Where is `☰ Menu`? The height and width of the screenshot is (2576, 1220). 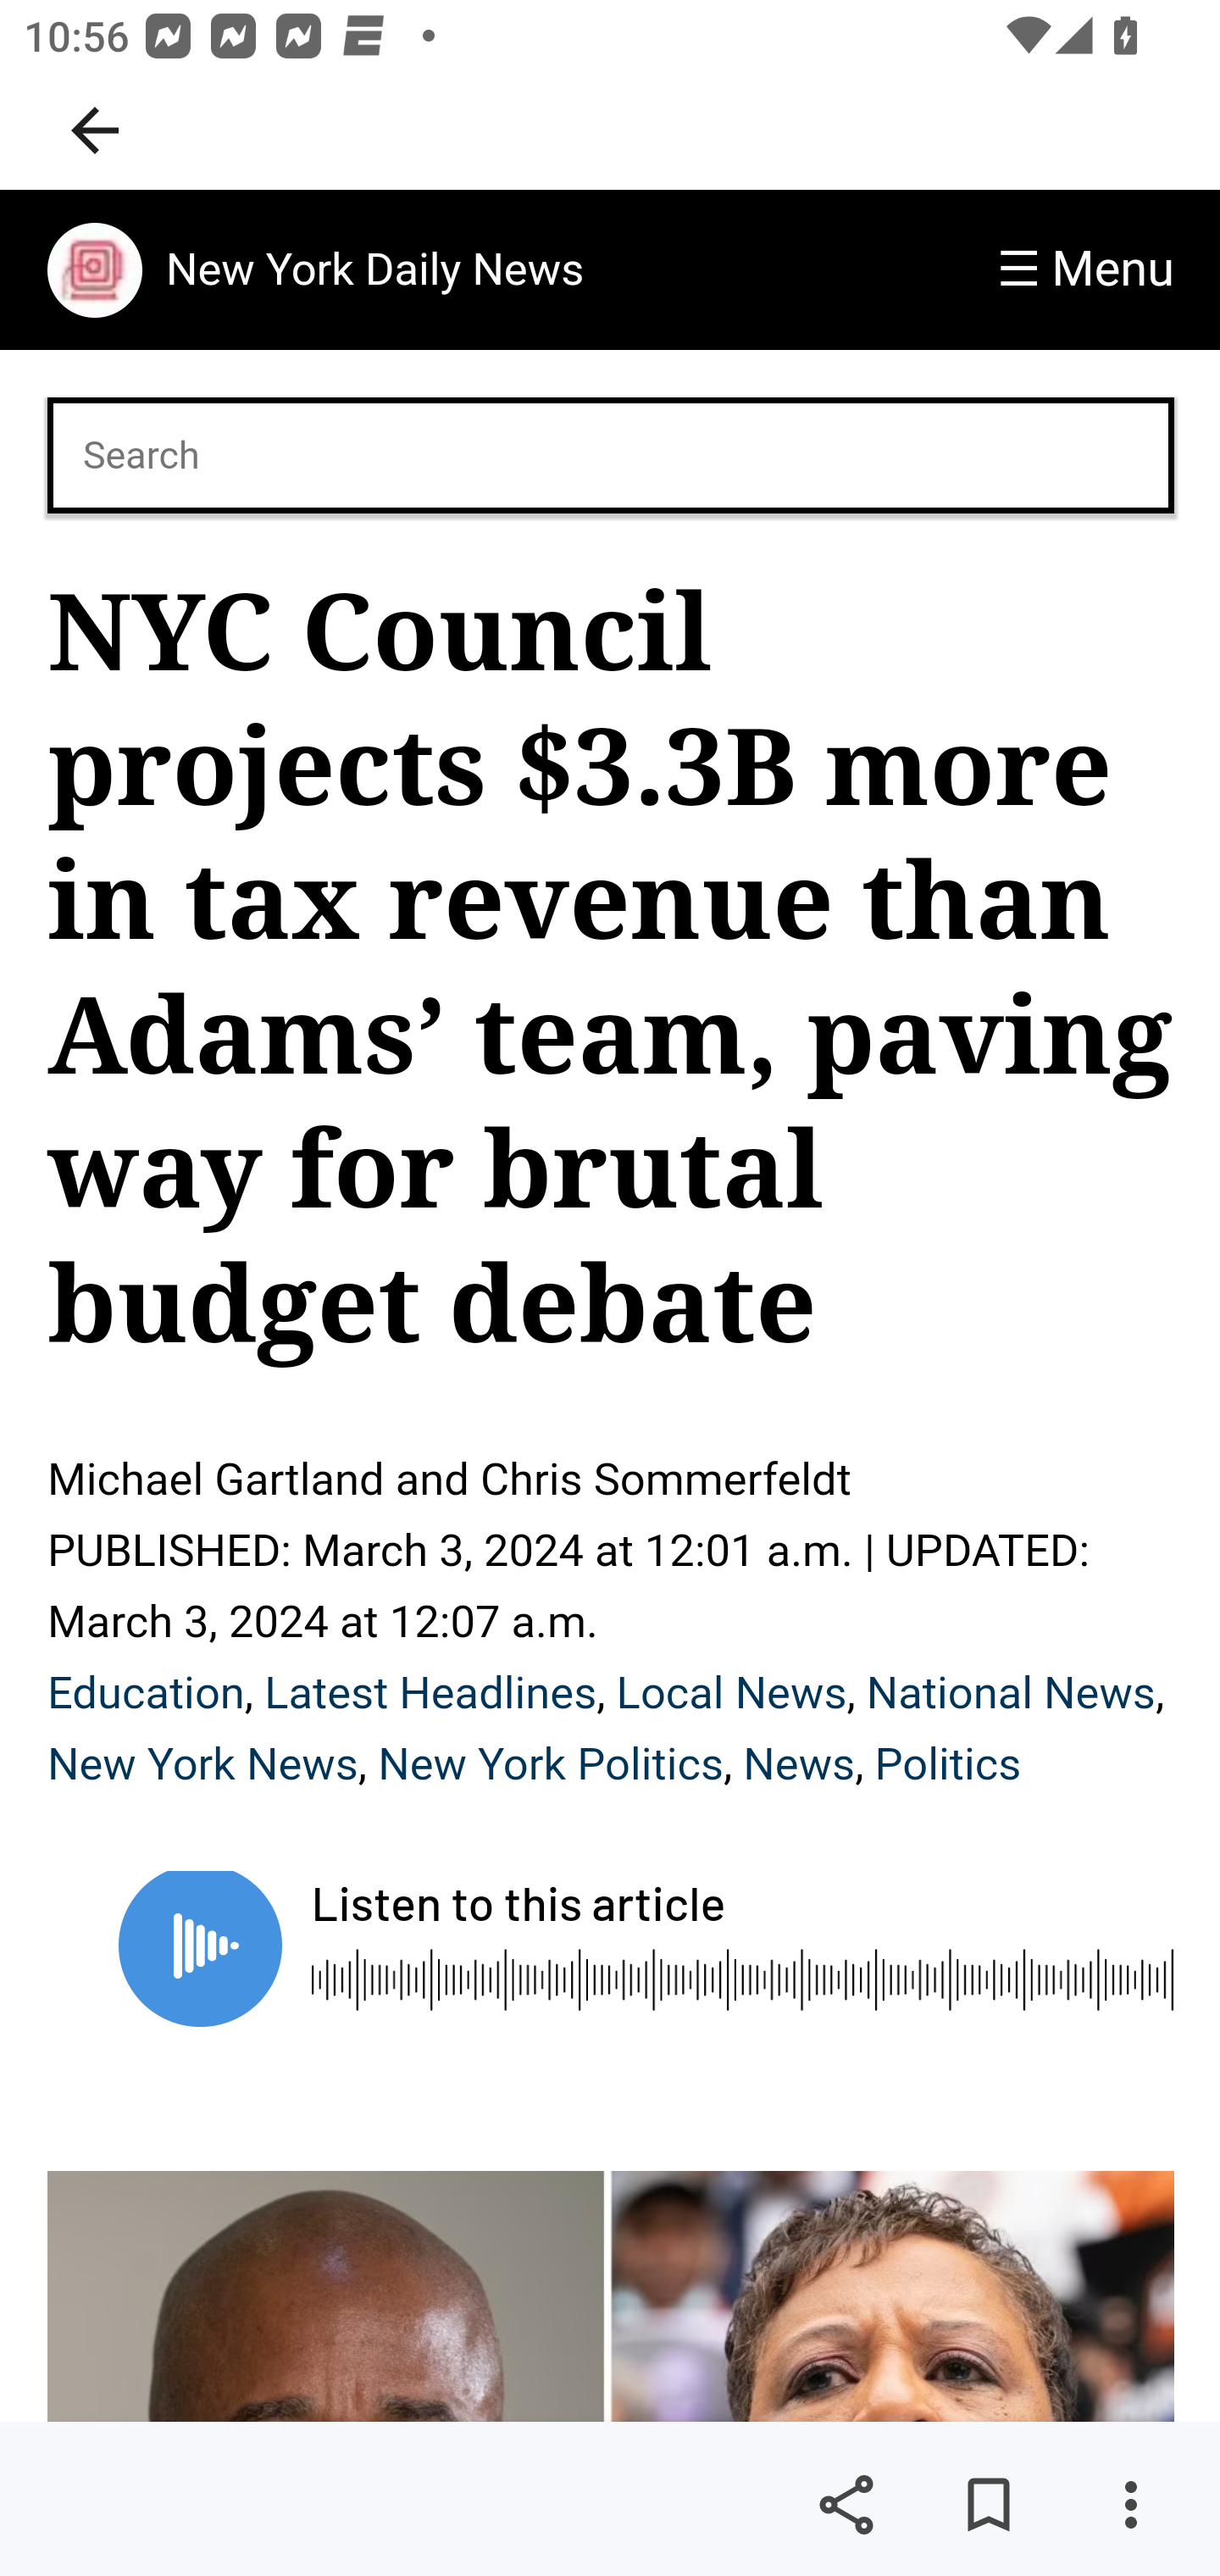
☰ Menu is located at coordinates (1086, 269).